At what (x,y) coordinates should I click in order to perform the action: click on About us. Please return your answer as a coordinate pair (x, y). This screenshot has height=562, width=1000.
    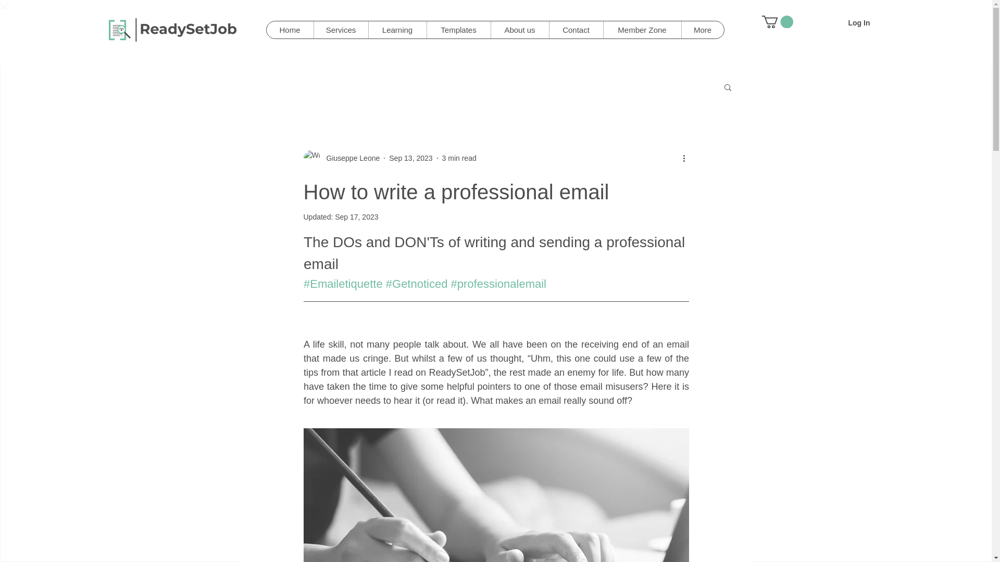
    Looking at the image, I should click on (520, 30).